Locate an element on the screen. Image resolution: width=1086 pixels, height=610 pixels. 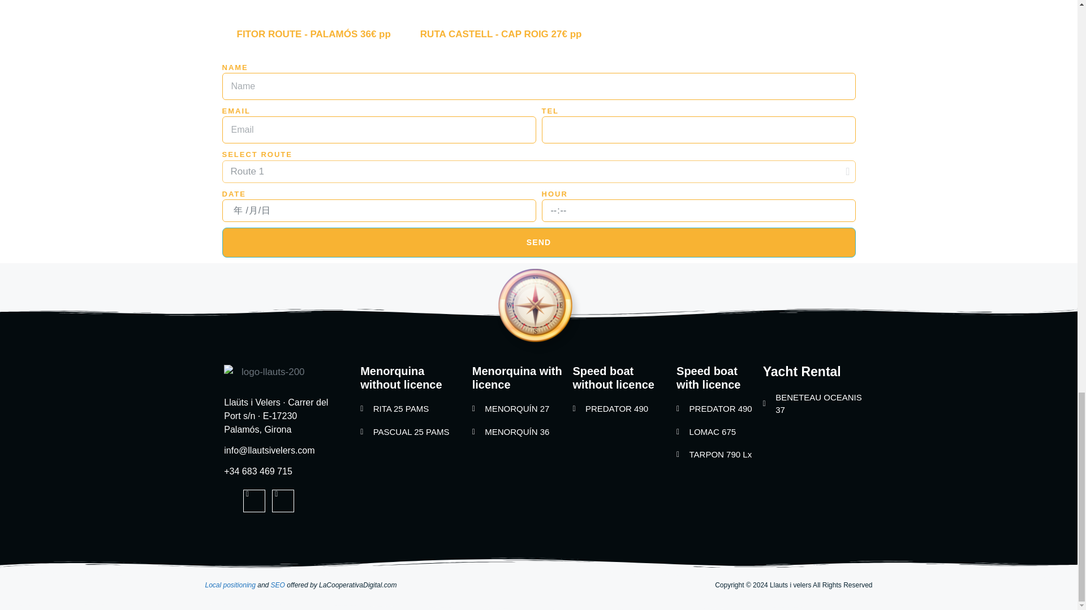
logo-llauts-200 is located at coordinates (268, 372).